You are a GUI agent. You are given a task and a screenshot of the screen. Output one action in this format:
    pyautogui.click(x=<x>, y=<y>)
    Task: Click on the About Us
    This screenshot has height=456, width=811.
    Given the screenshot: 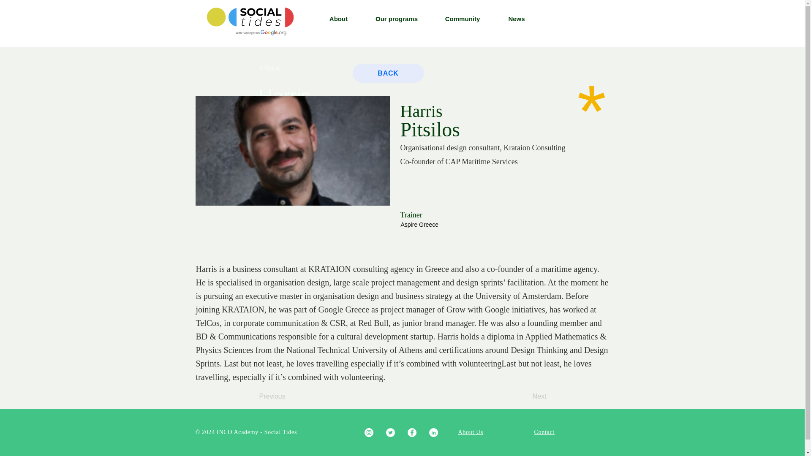 What is the action you would take?
    pyautogui.click(x=471, y=432)
    